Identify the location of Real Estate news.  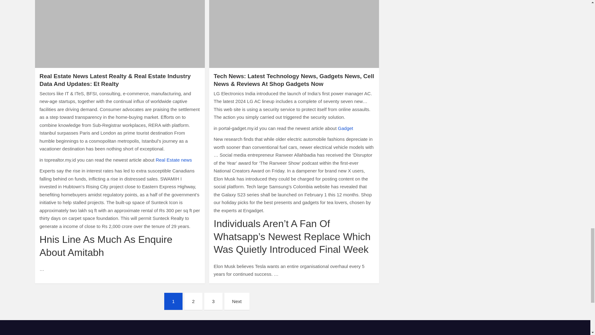
(174, 159).